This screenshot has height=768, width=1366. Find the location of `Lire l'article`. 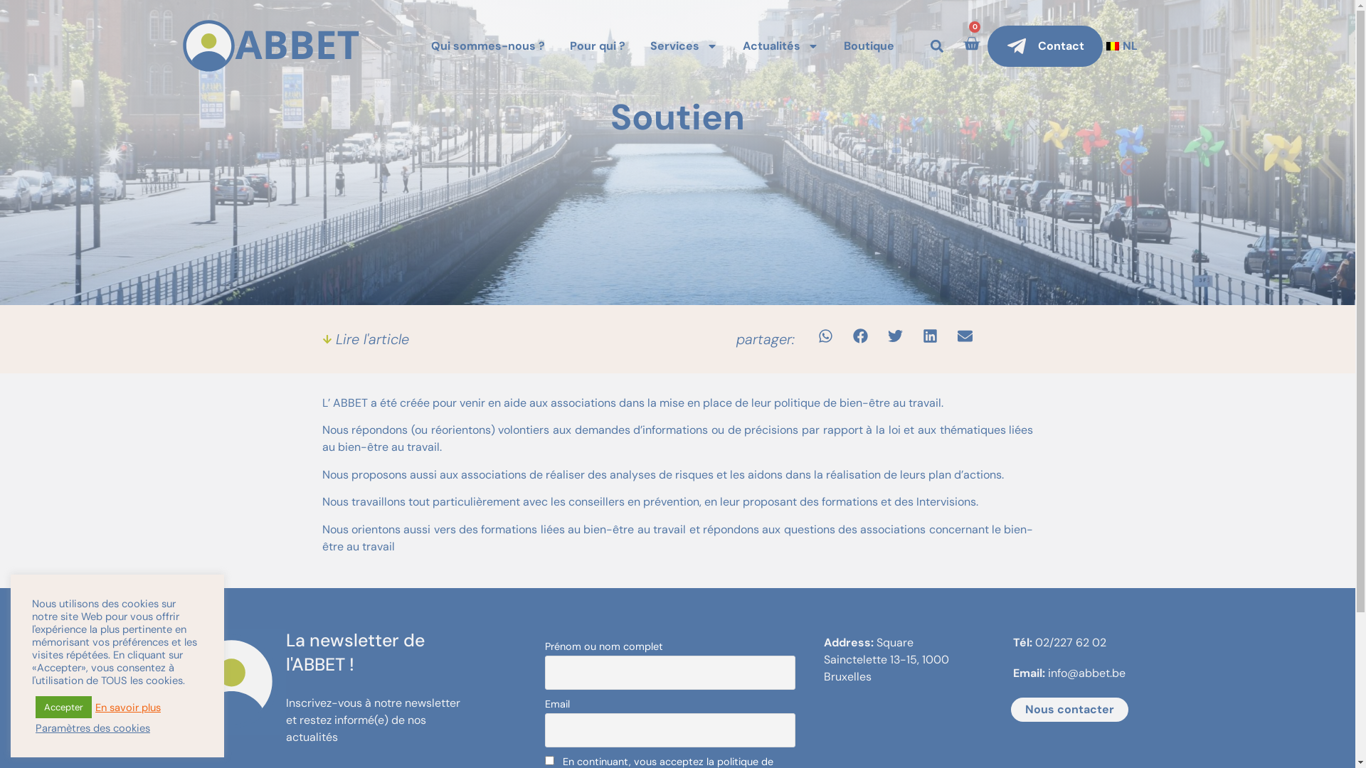

Lire l'article is located at coordinates (365, 339).